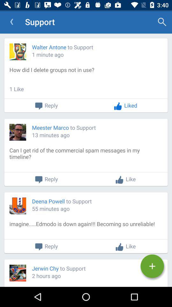 Image resolution: width=172 pixels, height=307 pixels. I want to click on click on the add option to the left of the text jerwin chy to support, so click(152, 266).